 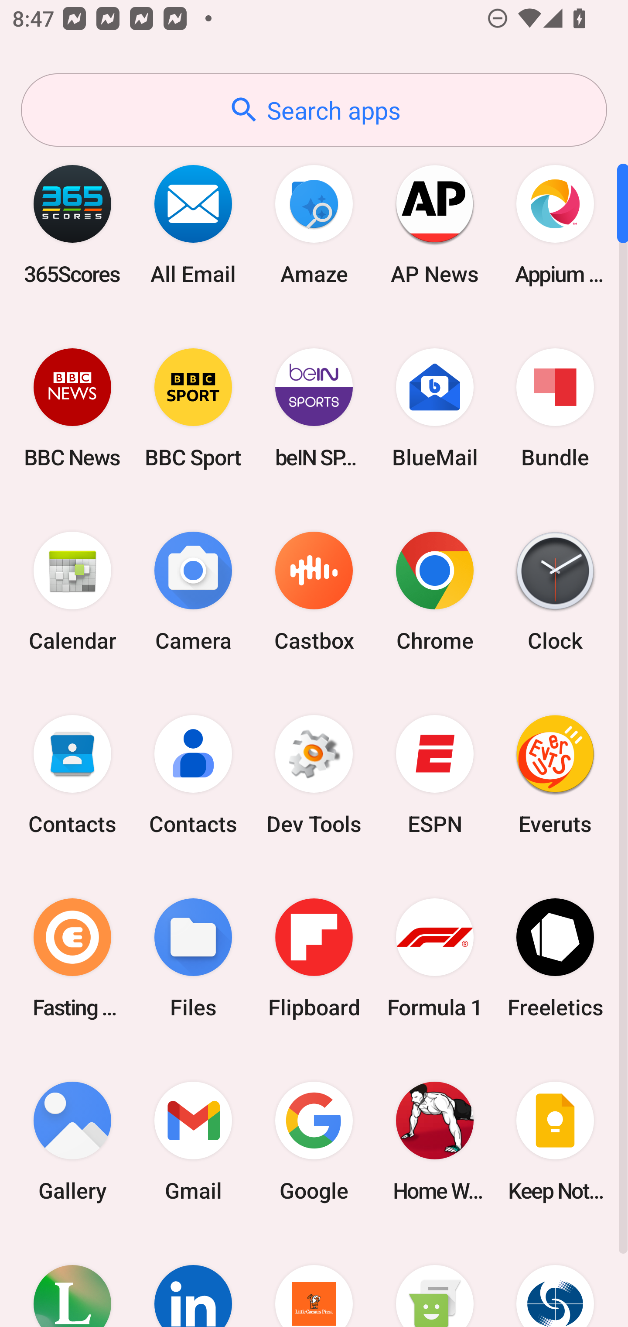 What do you see at coordinates (193, 408) in the screenshot?
I see `BBC Sport` at bounding box center [193, 408].